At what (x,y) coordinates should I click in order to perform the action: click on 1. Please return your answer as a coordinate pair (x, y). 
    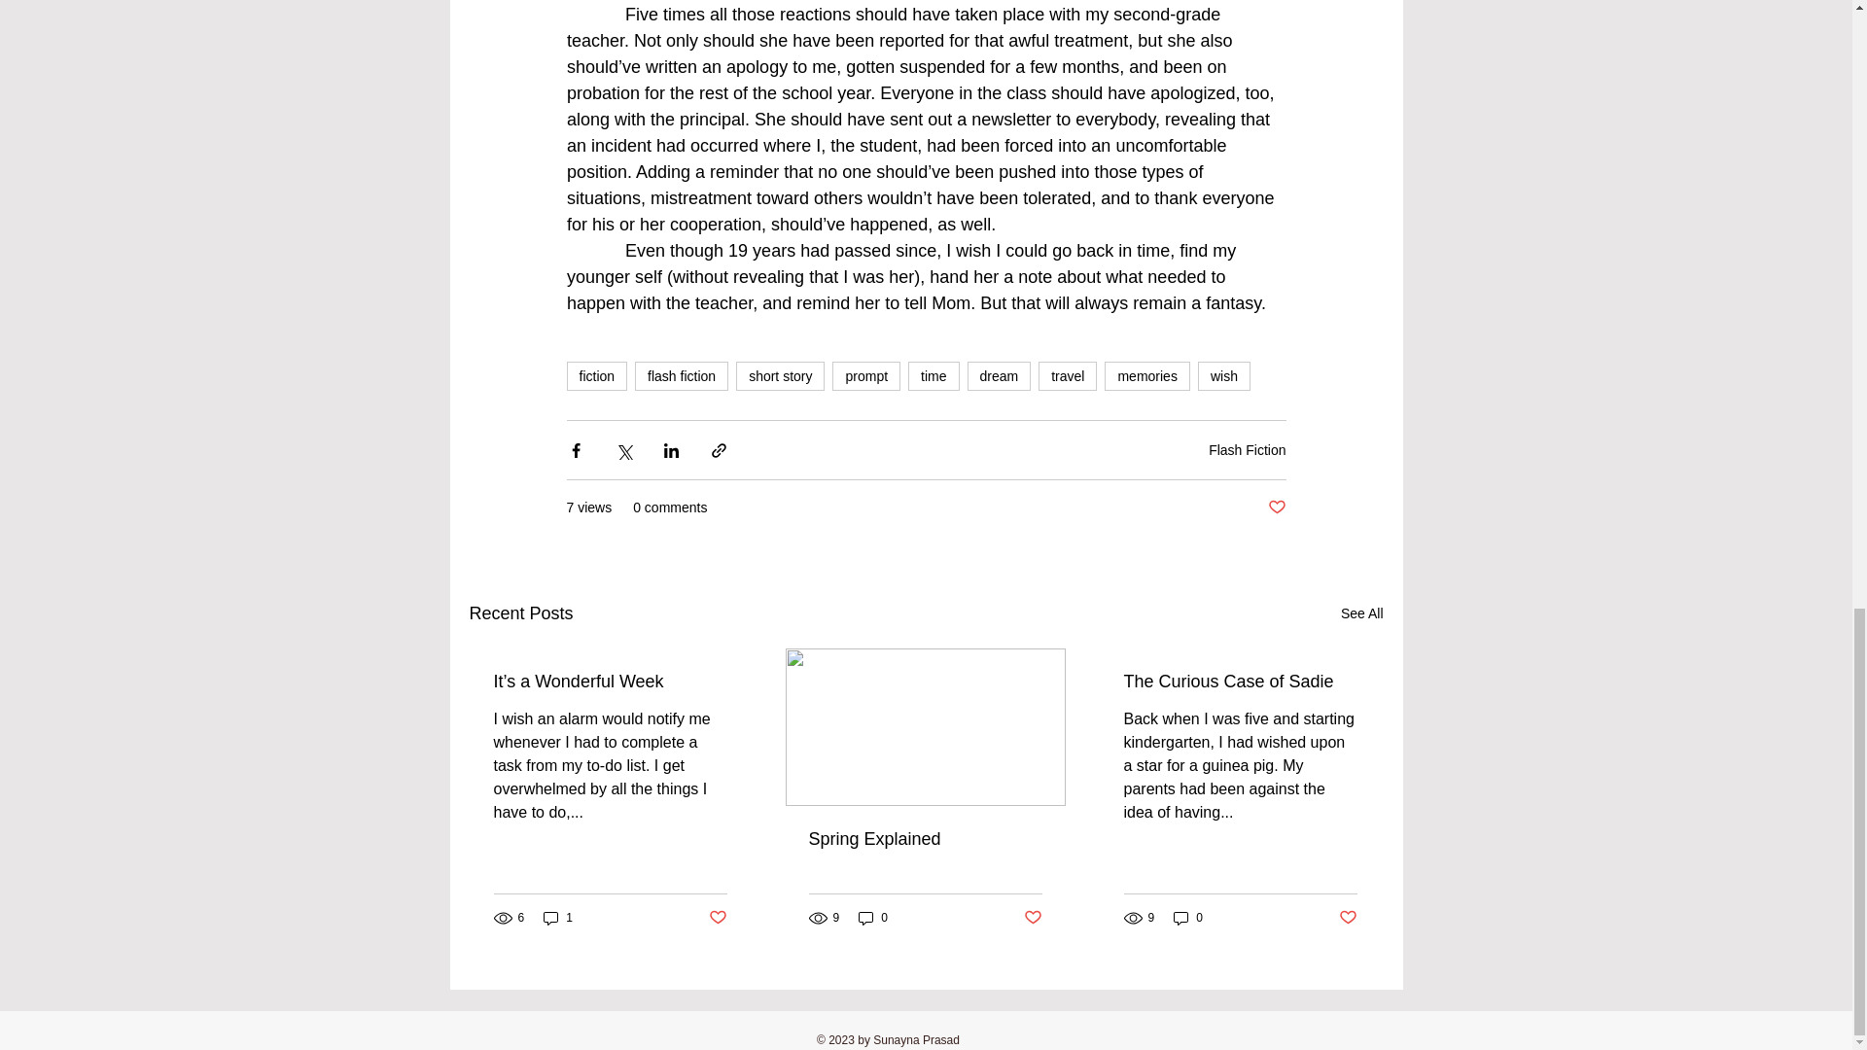
    Looking at the image, I should click on (558, 918).